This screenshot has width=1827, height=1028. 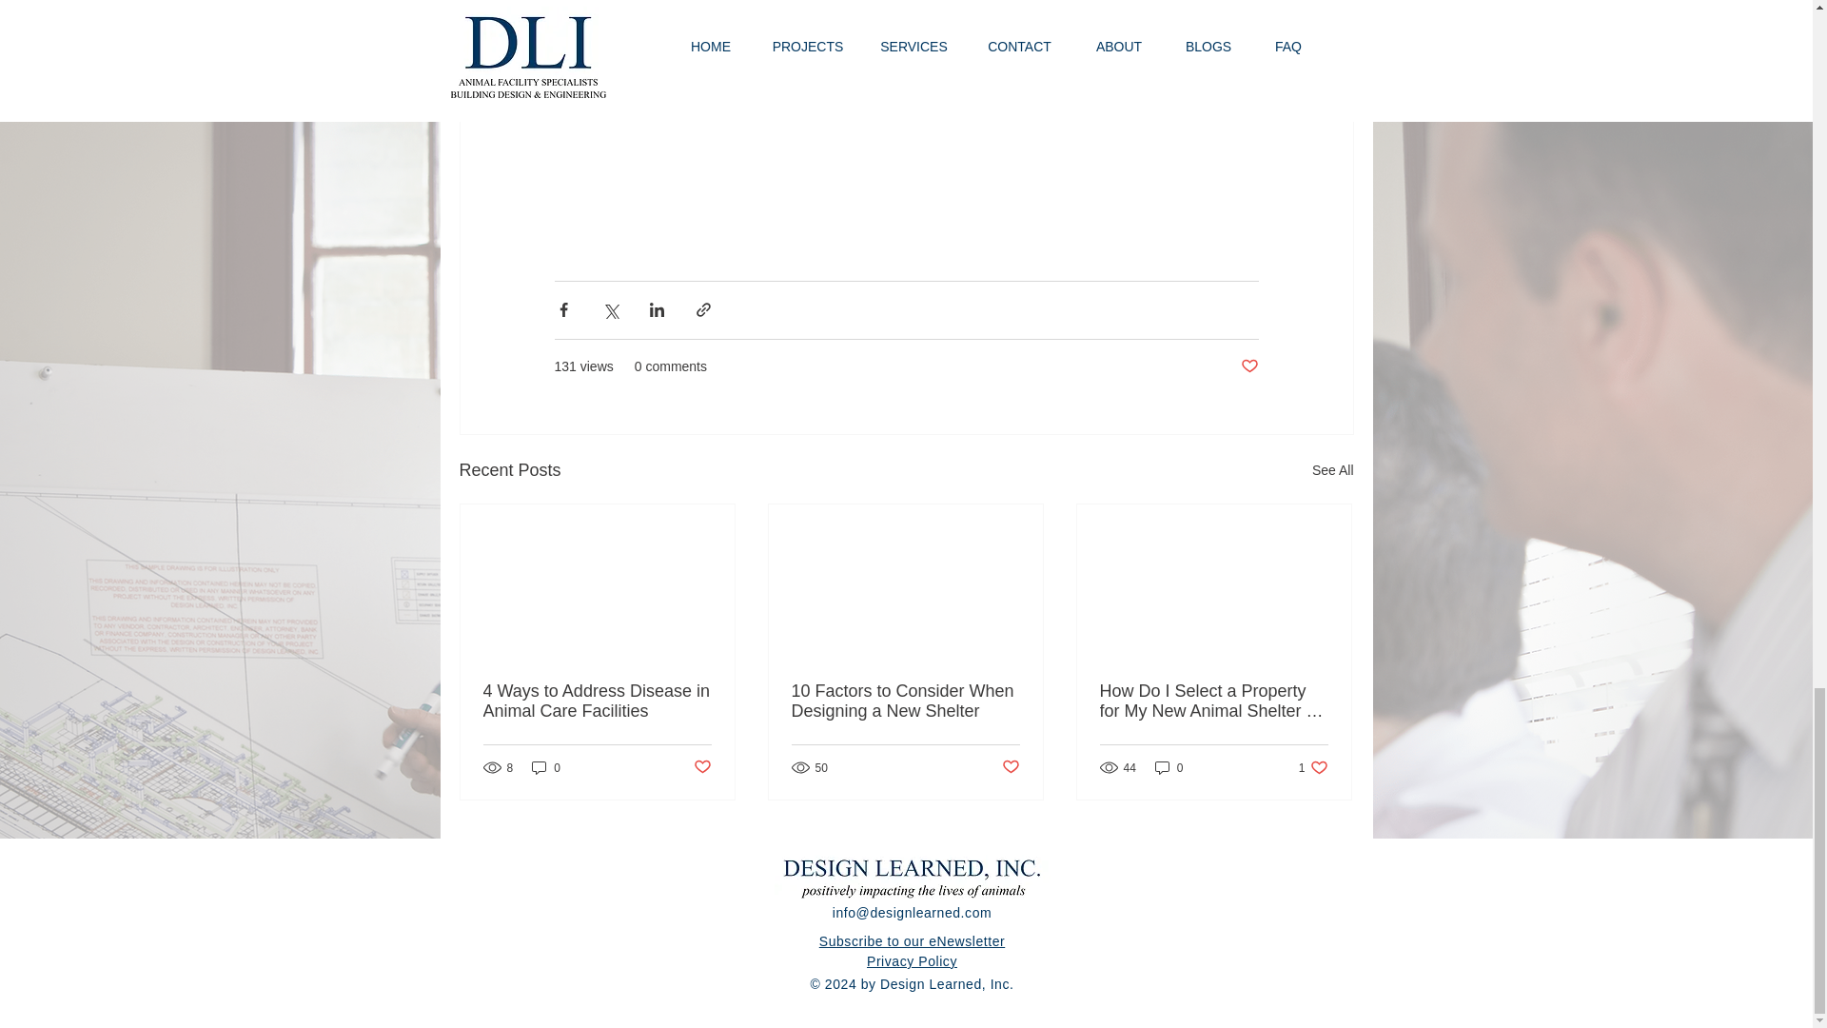 What do you see at coordinates (598, 702) in the screenshot?
I see `4 Ways to Address Disease in Animal Care Facilities` at bounding box center [598, 702].